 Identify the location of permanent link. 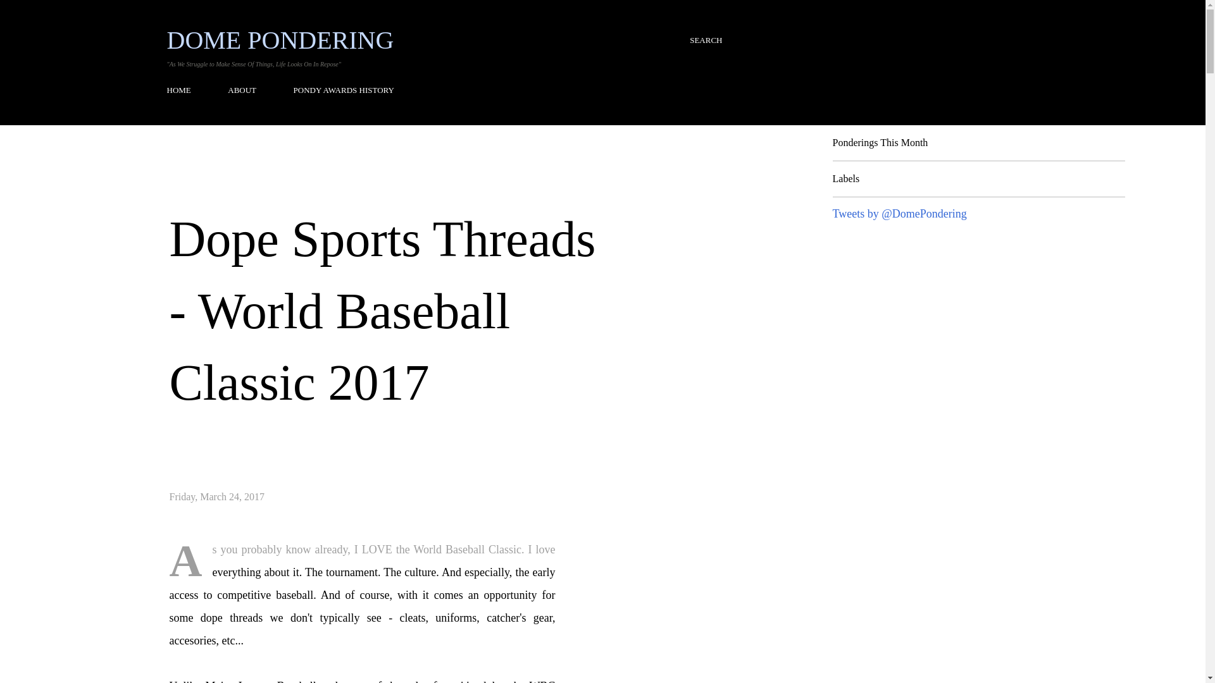
(217, 496).